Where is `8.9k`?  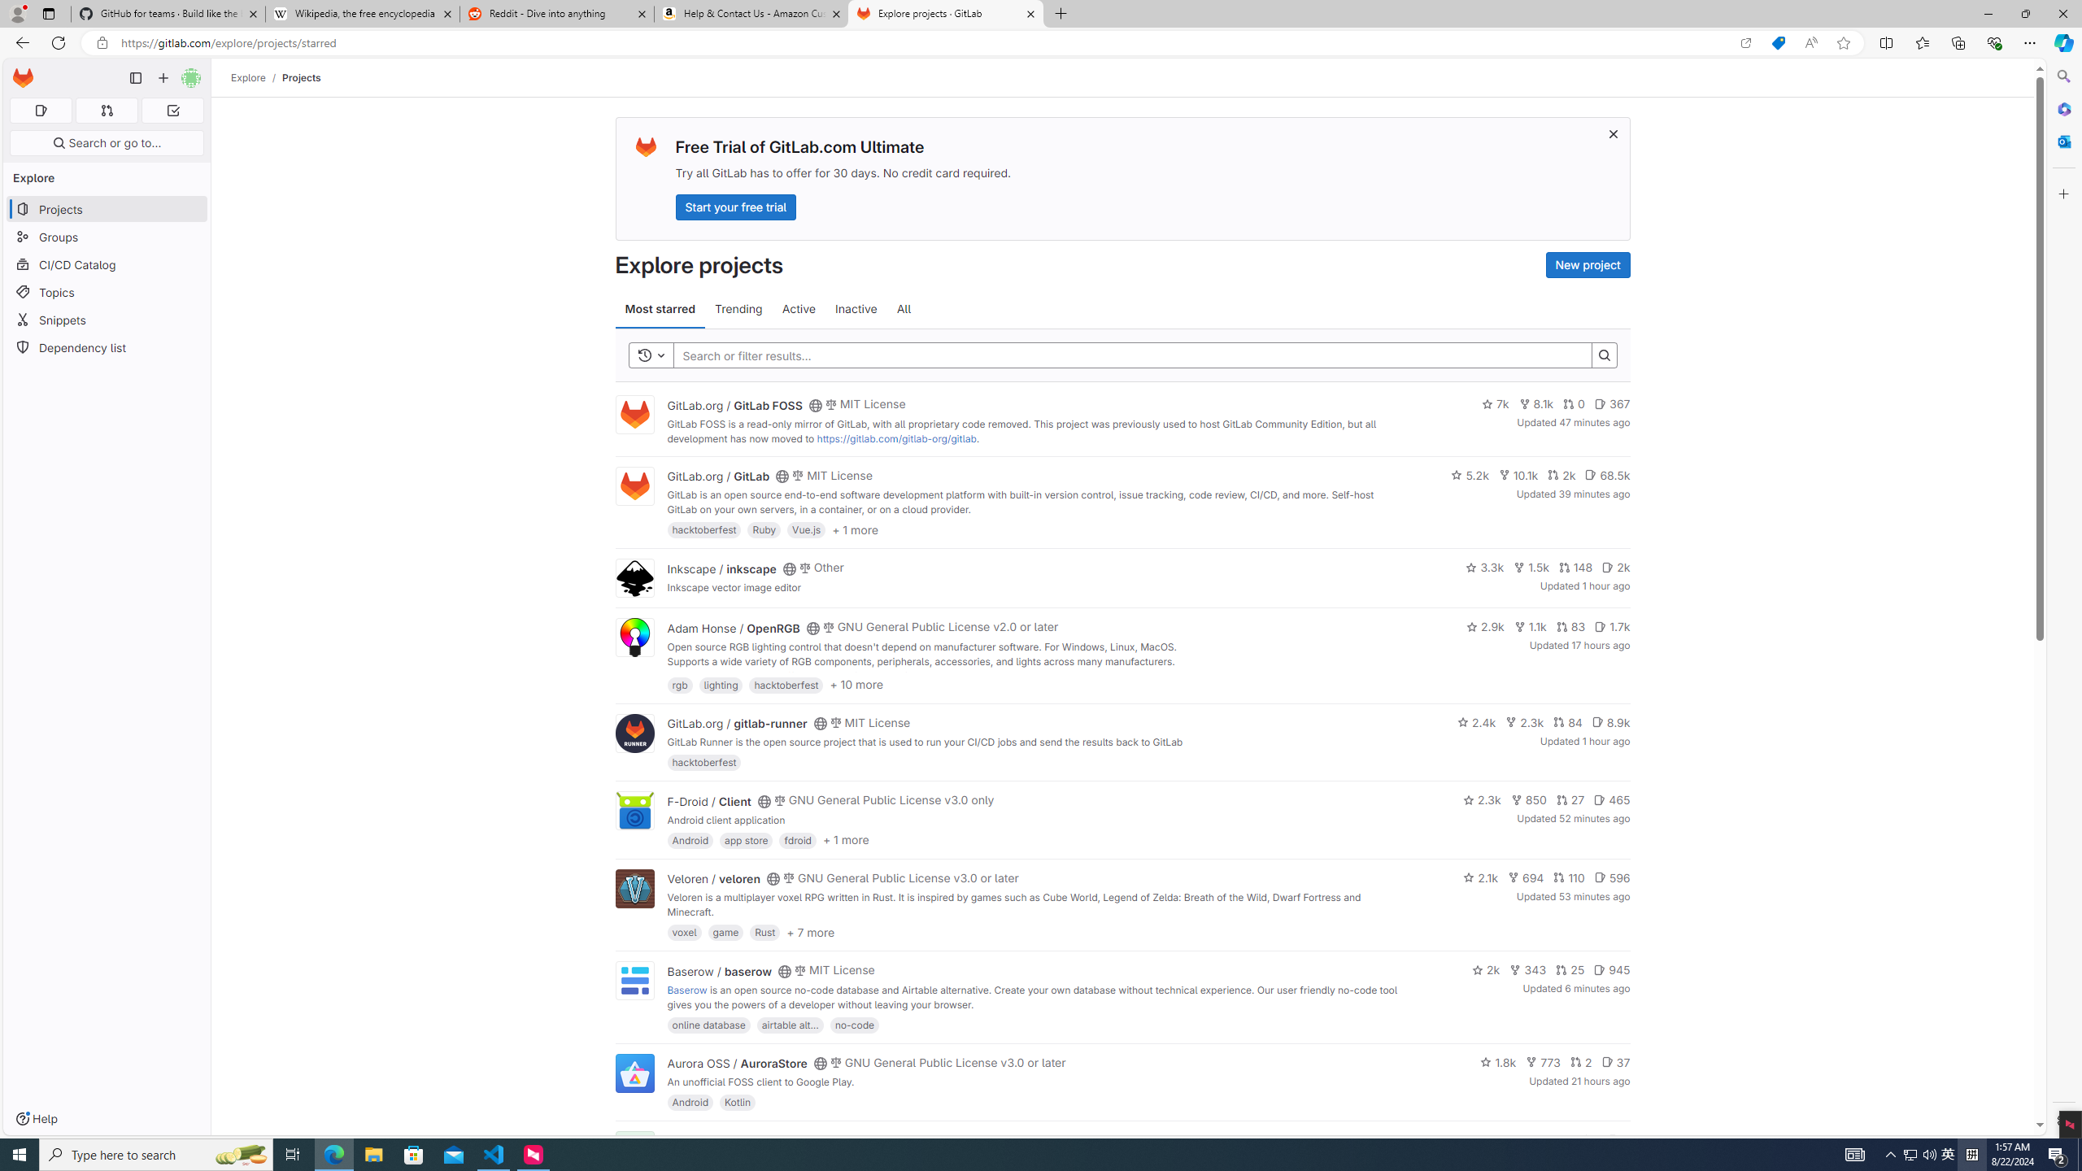
8.9k is located at coordinates (1610, 721).